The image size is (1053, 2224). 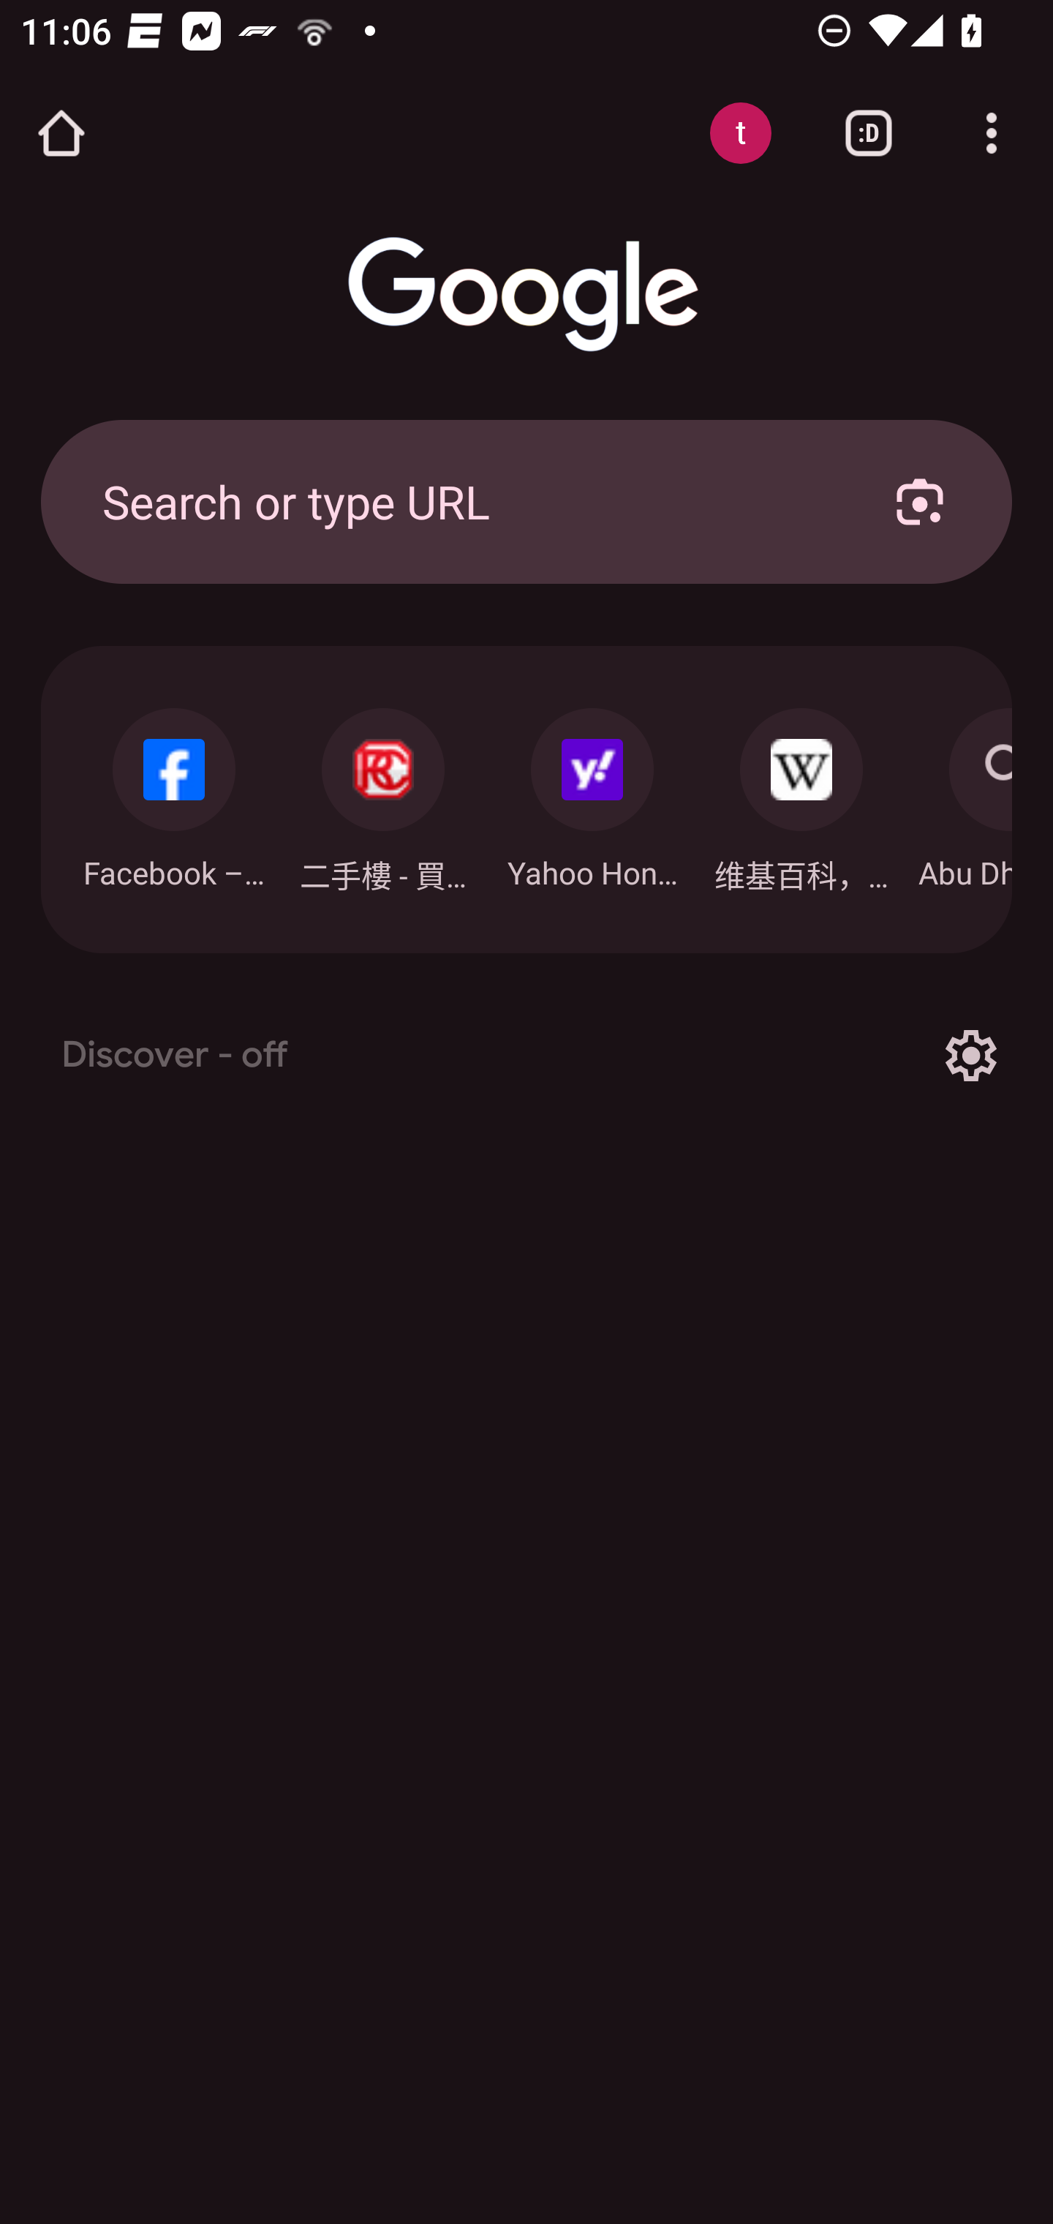 I want to click on Switch or close tabs, so click(x=869, y=133).